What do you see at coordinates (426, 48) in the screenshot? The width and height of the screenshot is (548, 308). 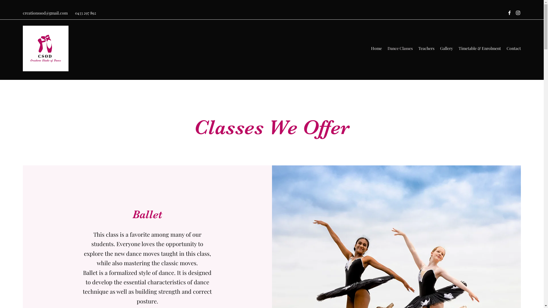 I see `Teachers` at bounding box center [426, 48].